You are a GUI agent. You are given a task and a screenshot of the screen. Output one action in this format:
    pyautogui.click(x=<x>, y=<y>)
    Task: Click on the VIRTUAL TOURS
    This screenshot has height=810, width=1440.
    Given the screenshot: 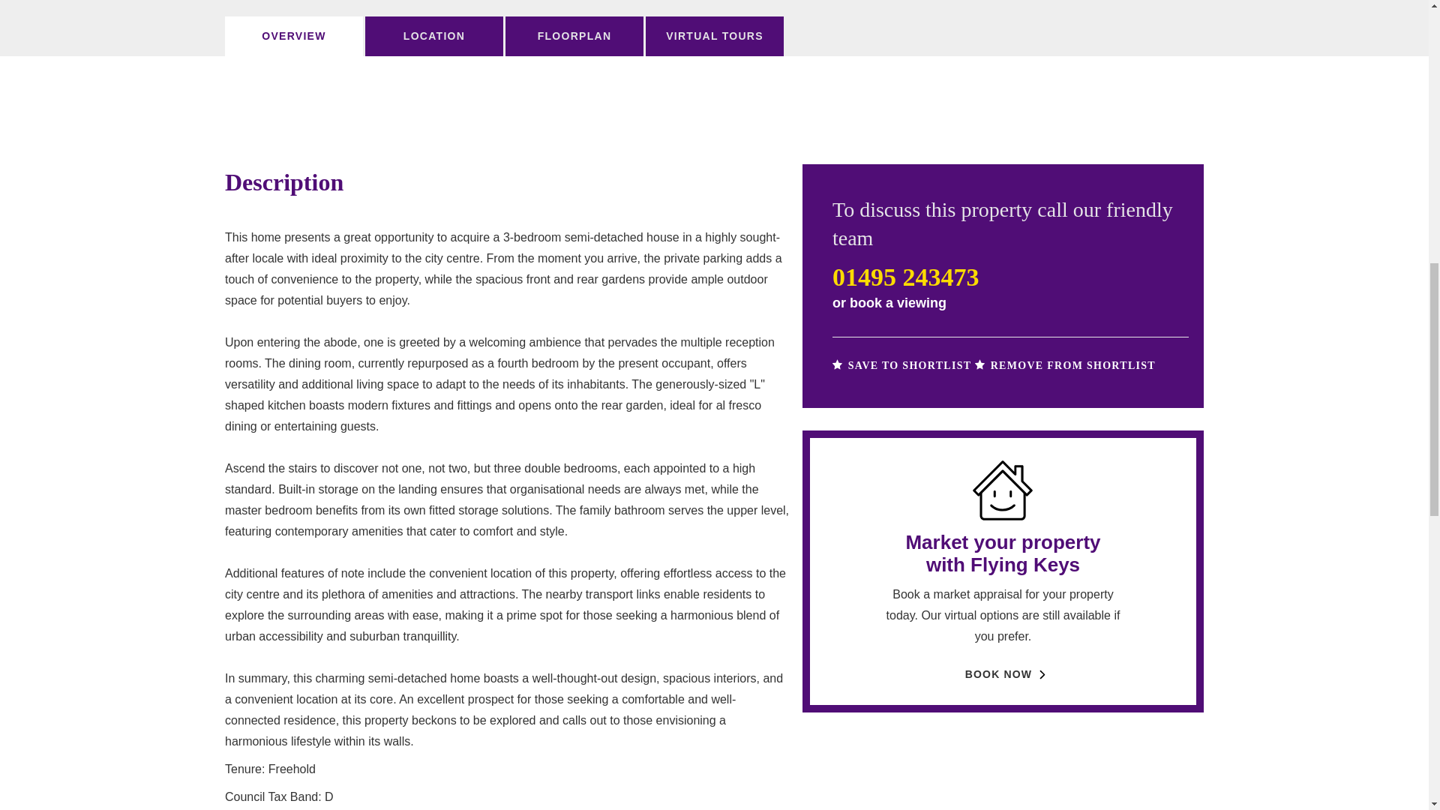 What is the action you would take?
    pyautogui.click(x=714, y=36)
    